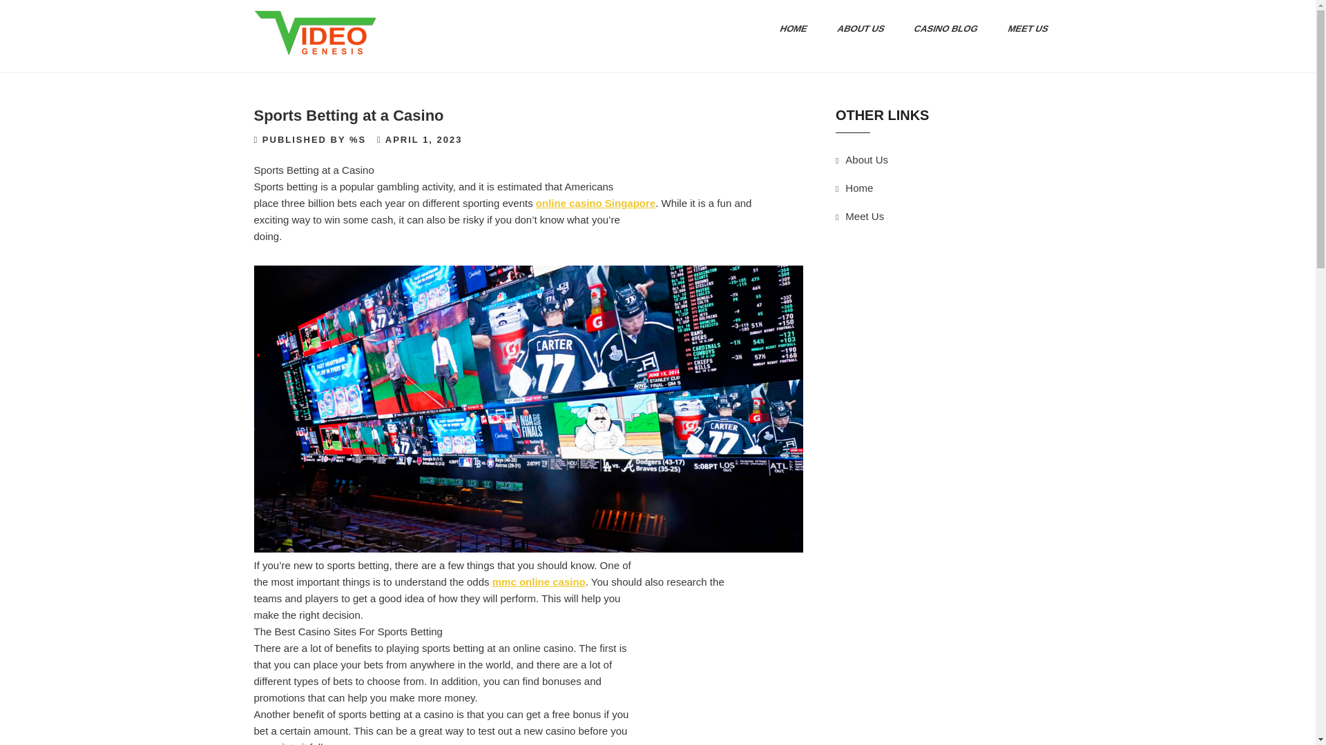 This screenshot has height=745, width=1326. Describe the element at coordinates (867, 159) in the screenshot. I see `About Us` at that location.